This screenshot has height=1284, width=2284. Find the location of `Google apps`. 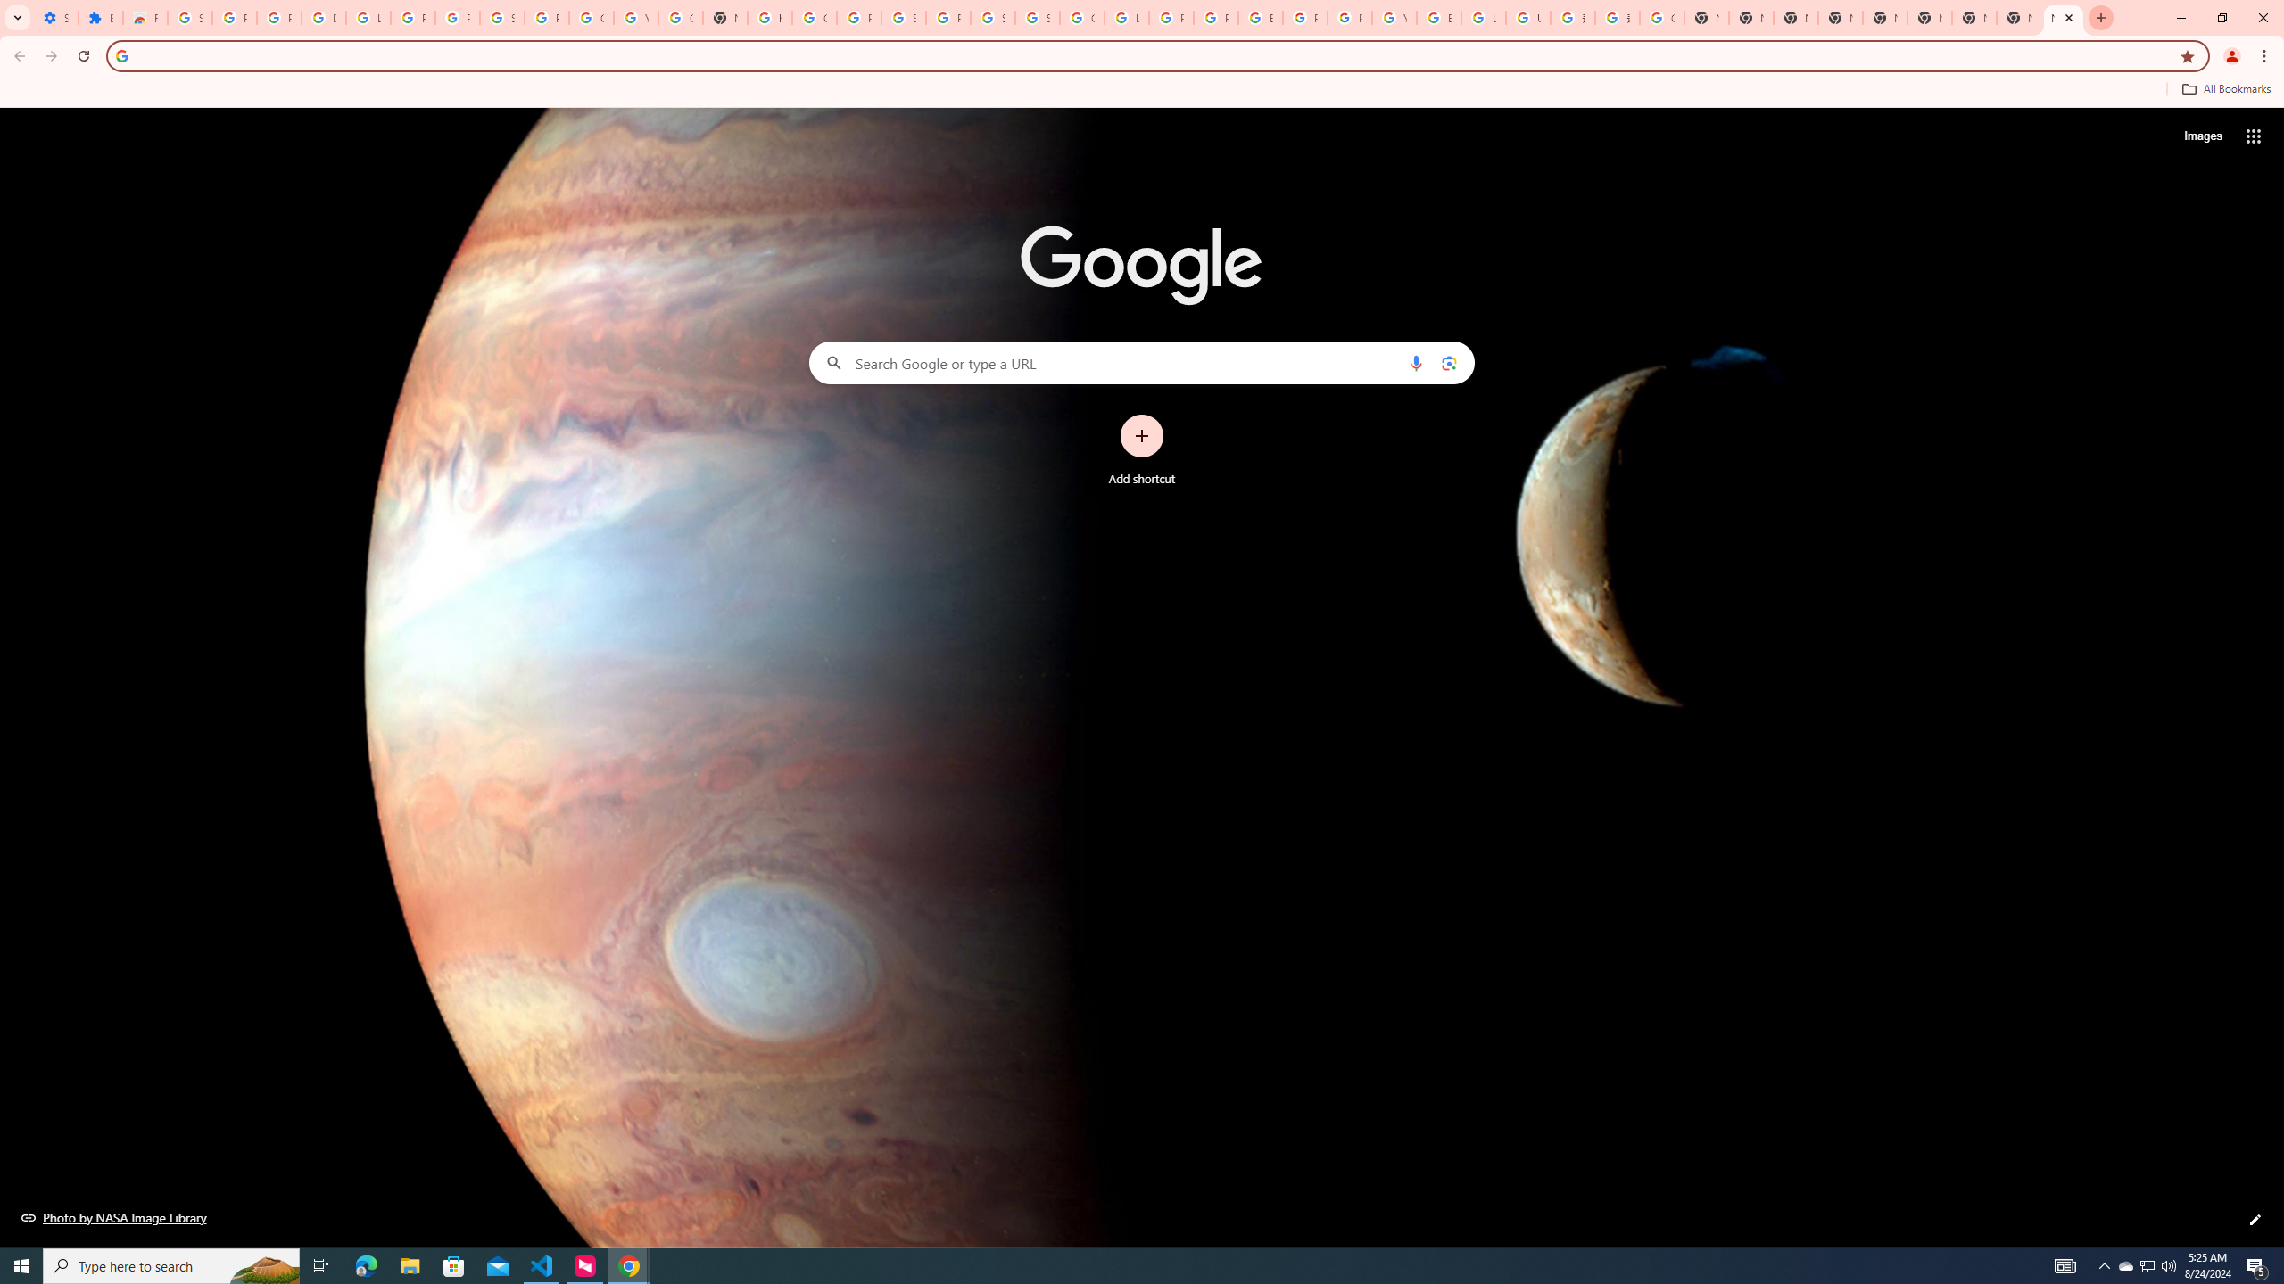

Google apps is located at coordinates (2254, 136).